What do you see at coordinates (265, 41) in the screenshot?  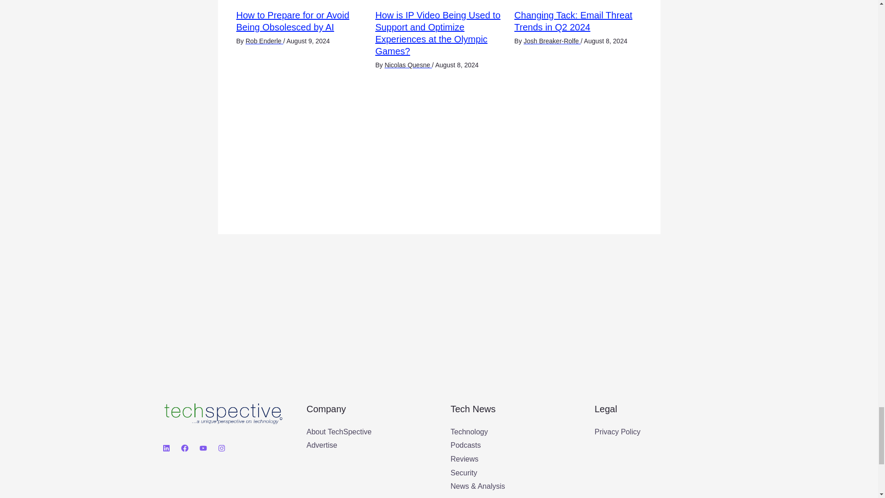 I see `View all posts by Rob Enderle` at bounding box center [265, 41].